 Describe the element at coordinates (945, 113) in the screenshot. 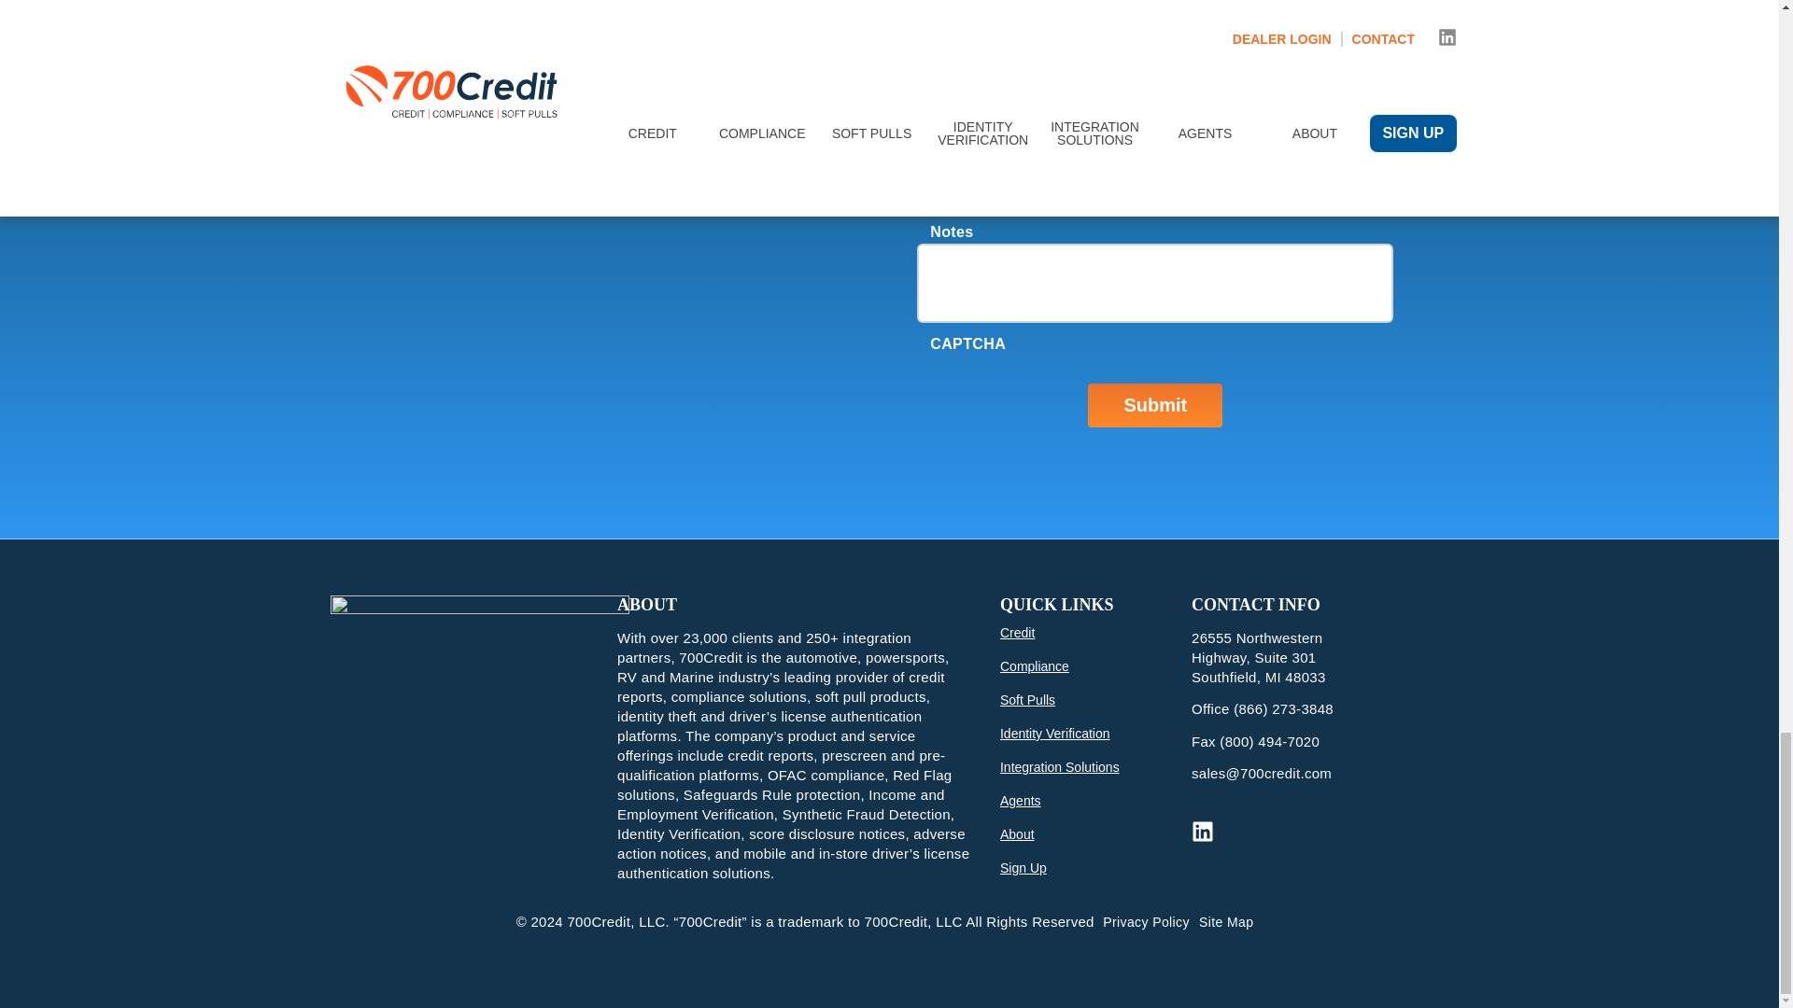

I see `Credit Reports` at that location.